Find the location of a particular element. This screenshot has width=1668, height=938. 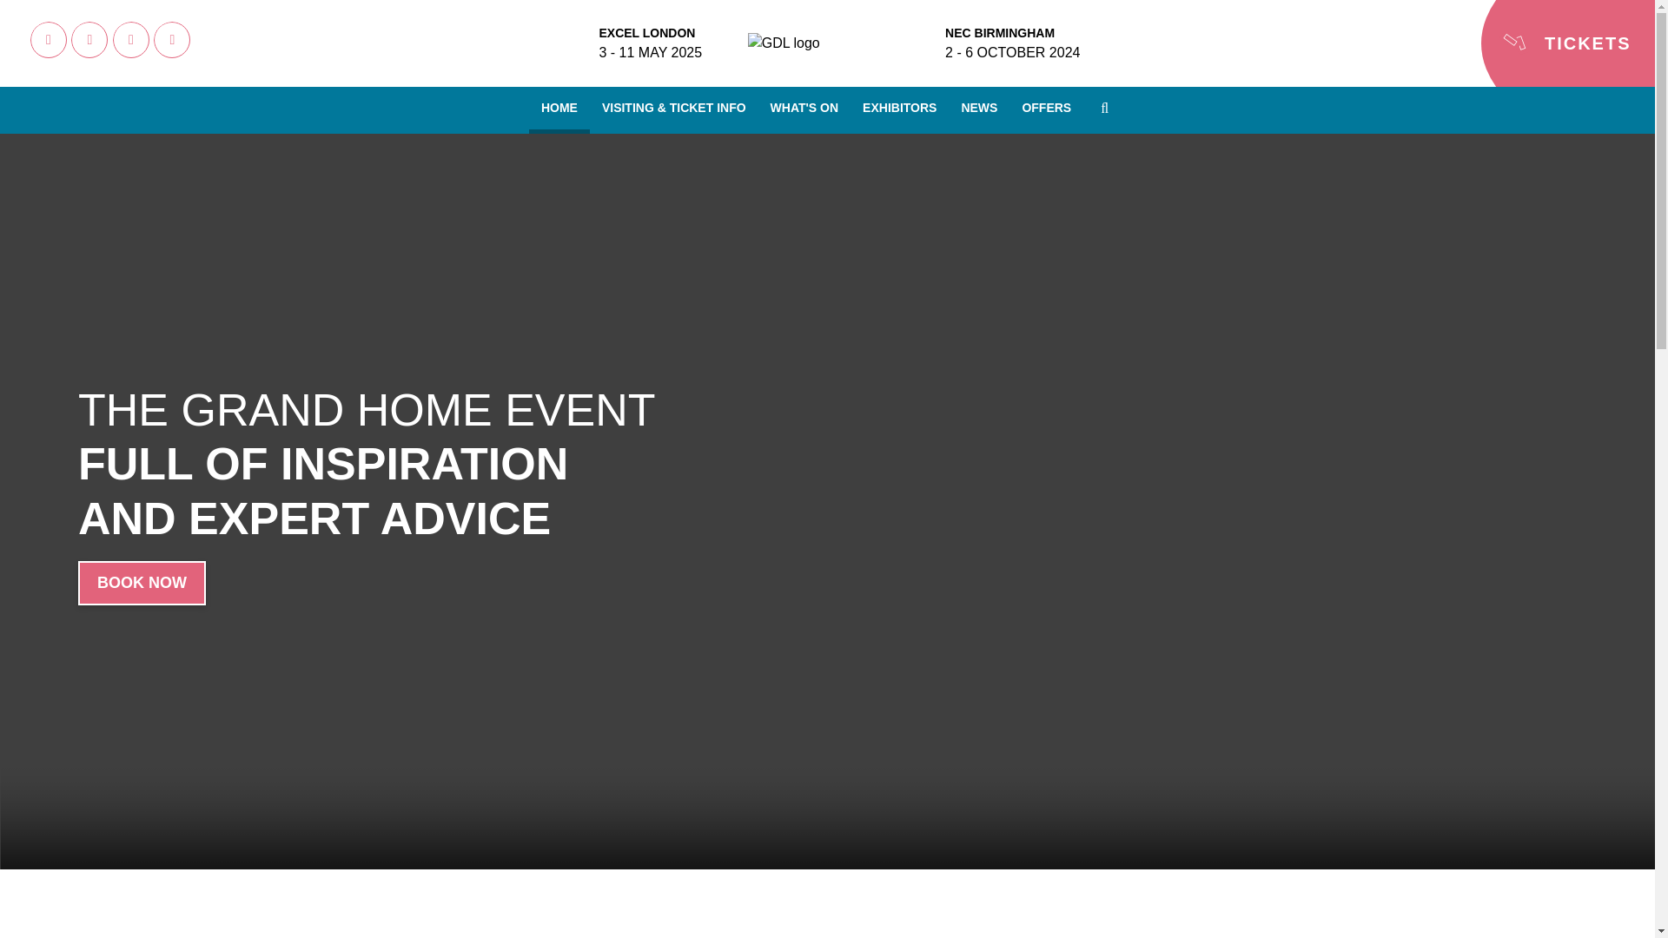

LinkedIn is located at coordinates (131, 40).